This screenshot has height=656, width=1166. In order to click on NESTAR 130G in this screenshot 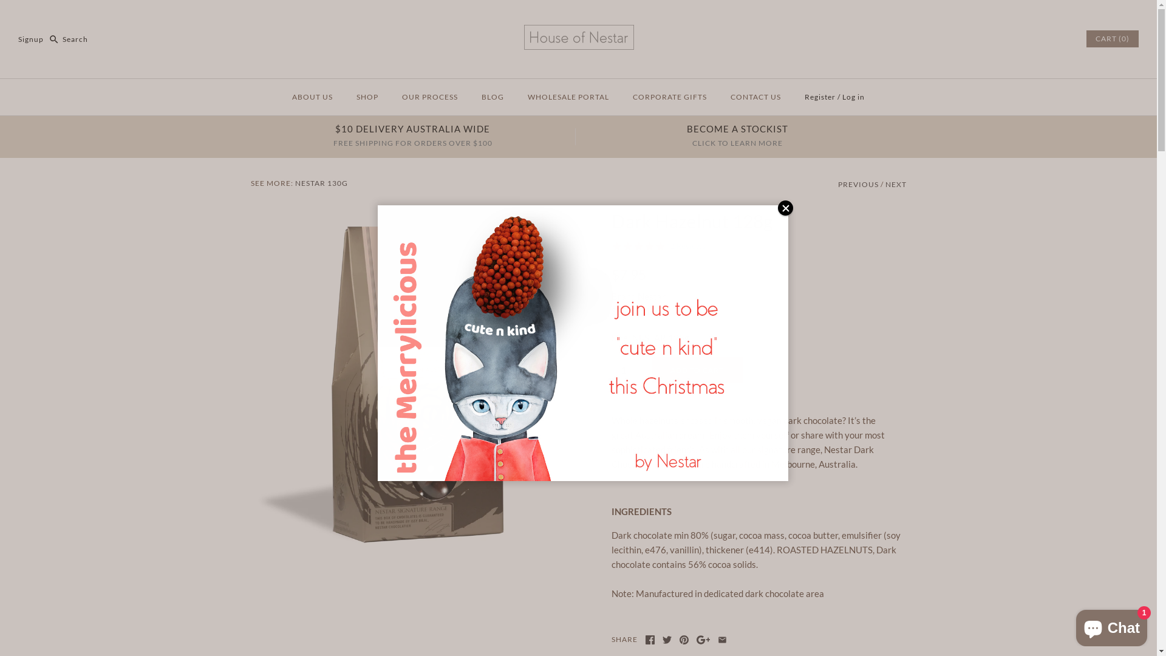, I will do `click(322, 183)`.